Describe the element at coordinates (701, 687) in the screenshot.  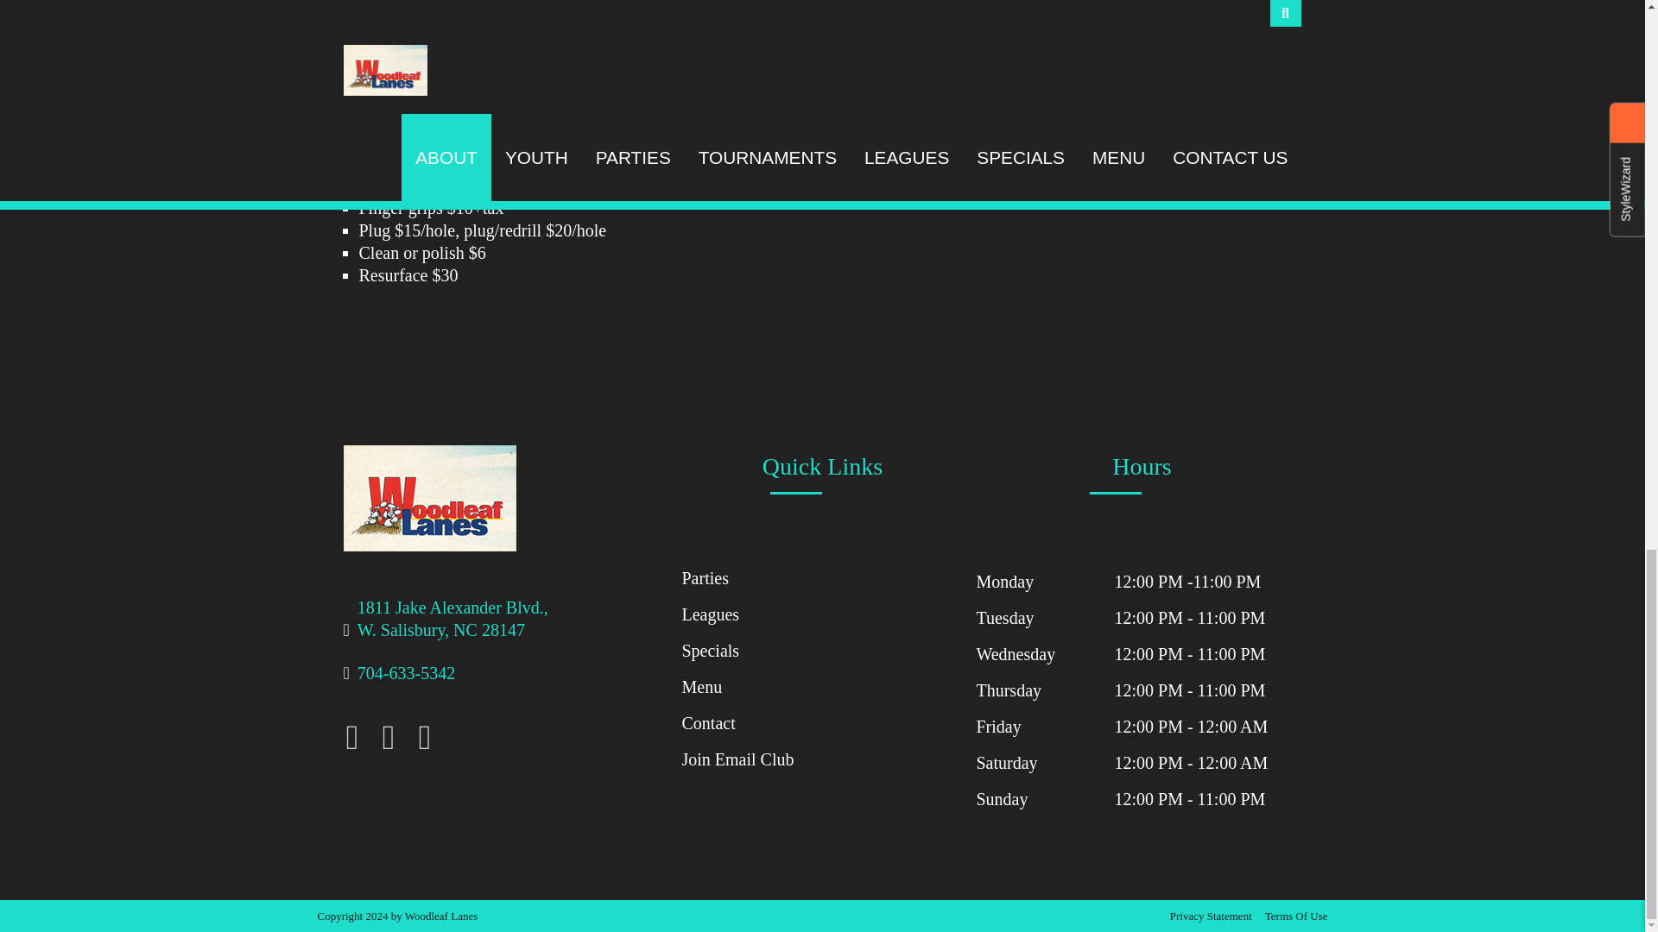
I see `Menu` at that location.